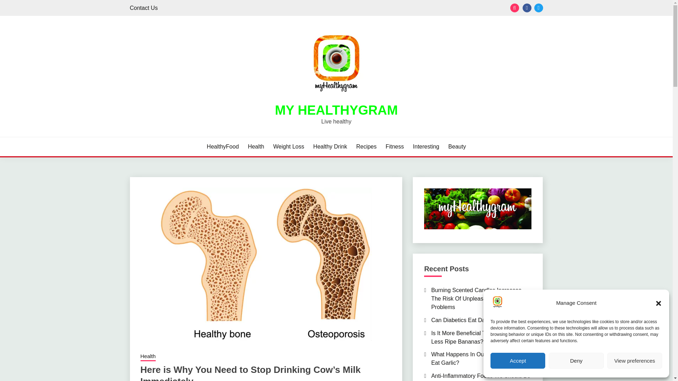  What do you see at coordinates (388, 8) in the screenshot?
I see `Search` at bounding box center [388, 8].